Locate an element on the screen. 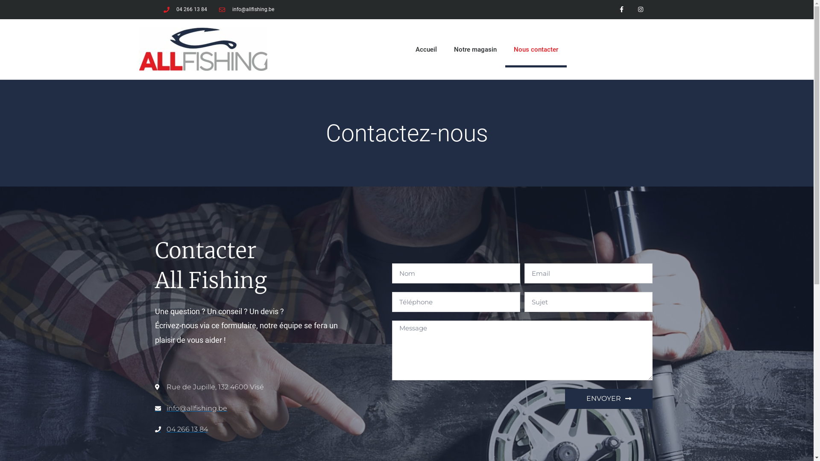  info@allfishing.be is located at coordinates (246, 408).